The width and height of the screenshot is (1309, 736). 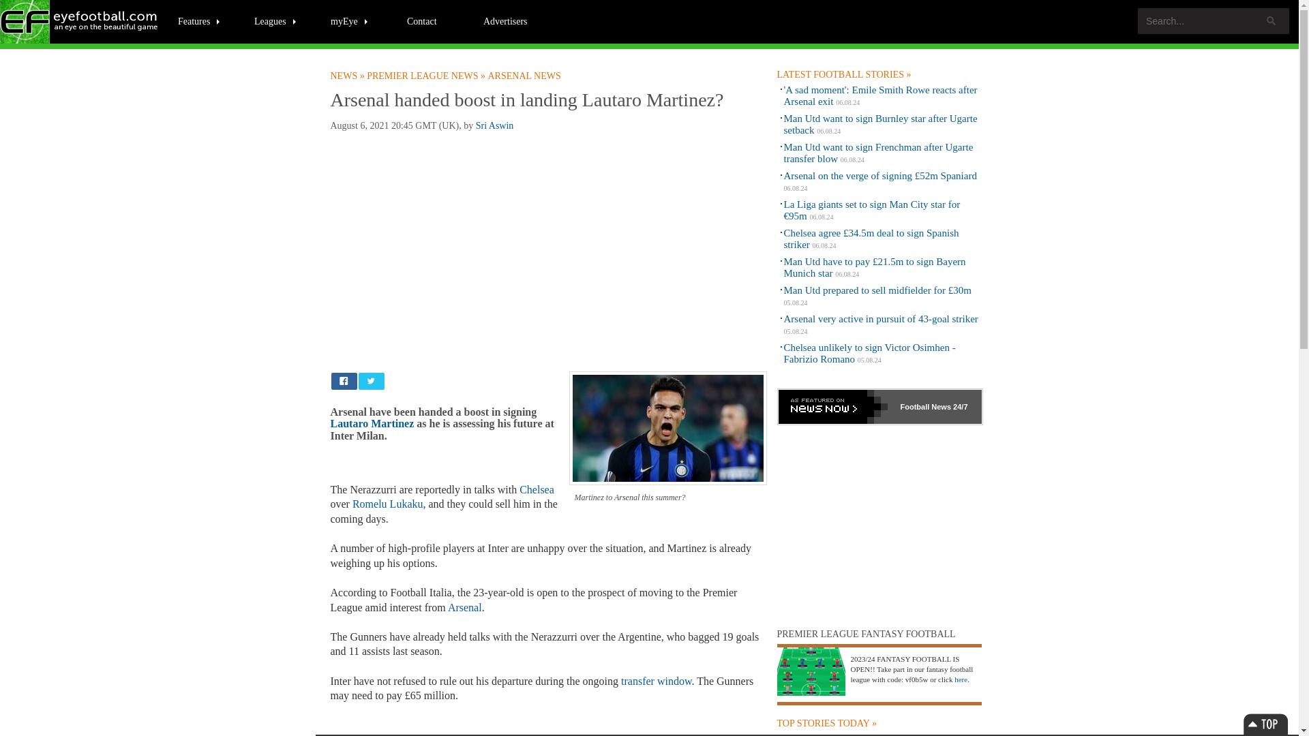 What do you see at coordinates (1271, 20) in the screenshot?
I see `Search` at bounding box center [1271, 20].